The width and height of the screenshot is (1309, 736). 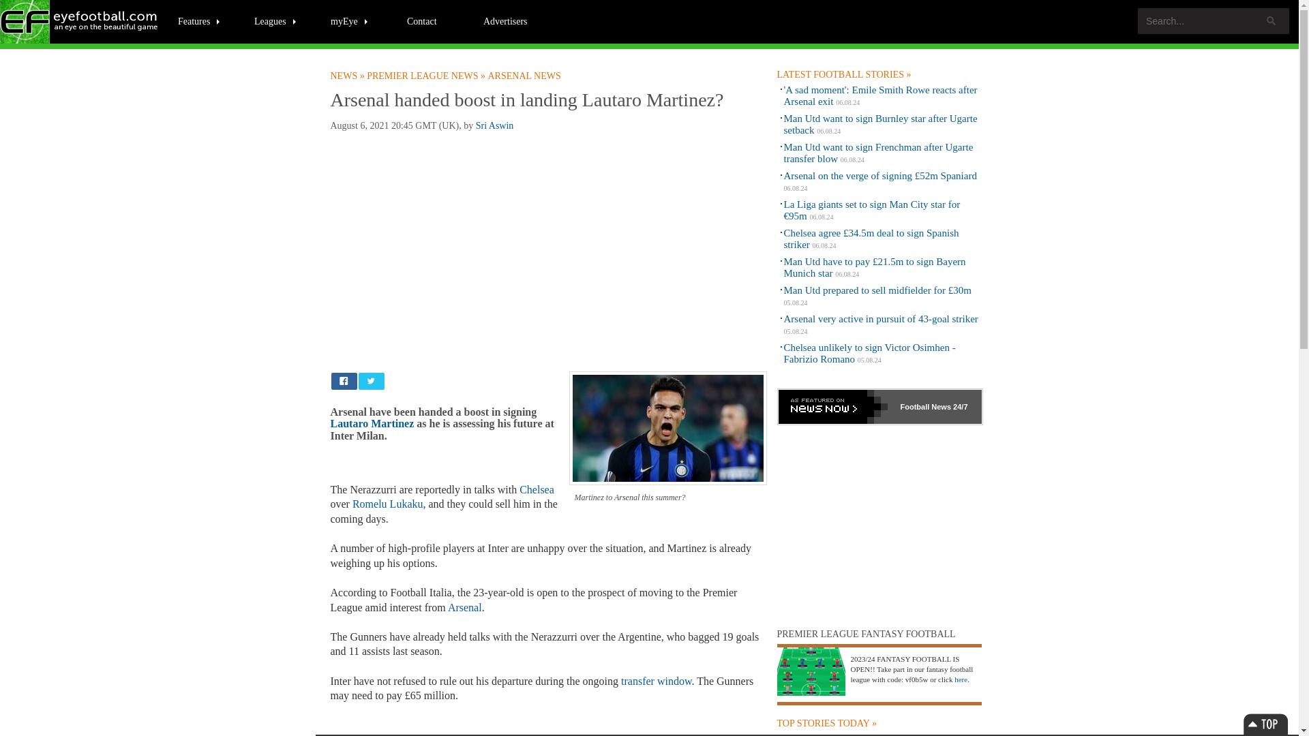 What do you see at coordinates (1271, 20) in the screenshot?
I see `Search` at bounding box center [1271, 20].